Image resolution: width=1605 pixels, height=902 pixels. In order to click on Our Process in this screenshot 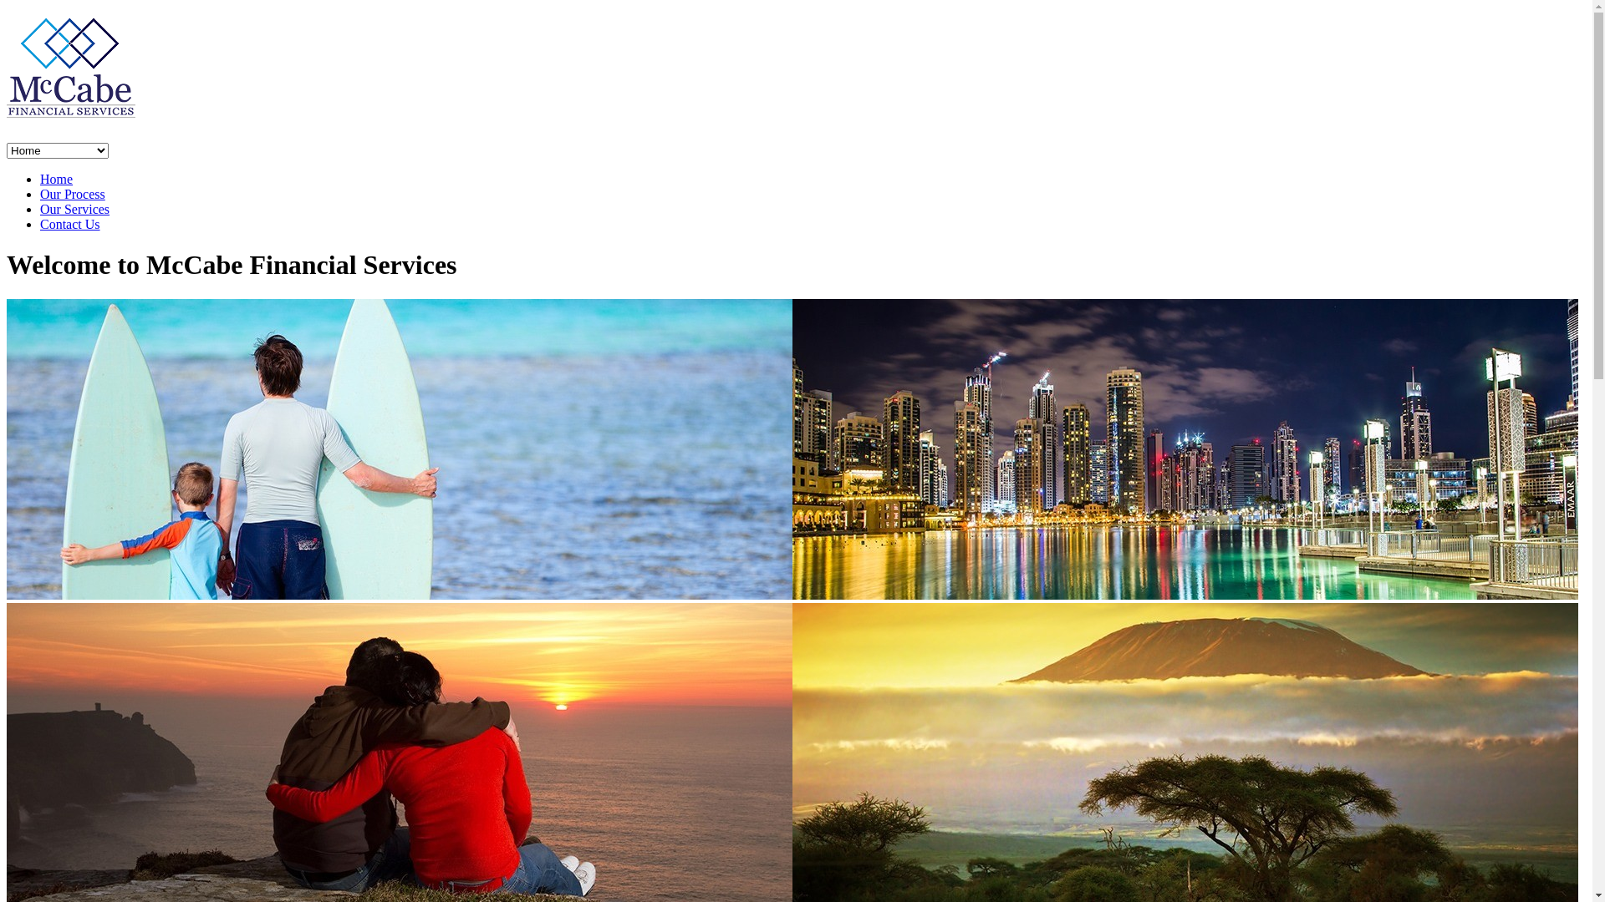, I will do `click(73, 194)`.